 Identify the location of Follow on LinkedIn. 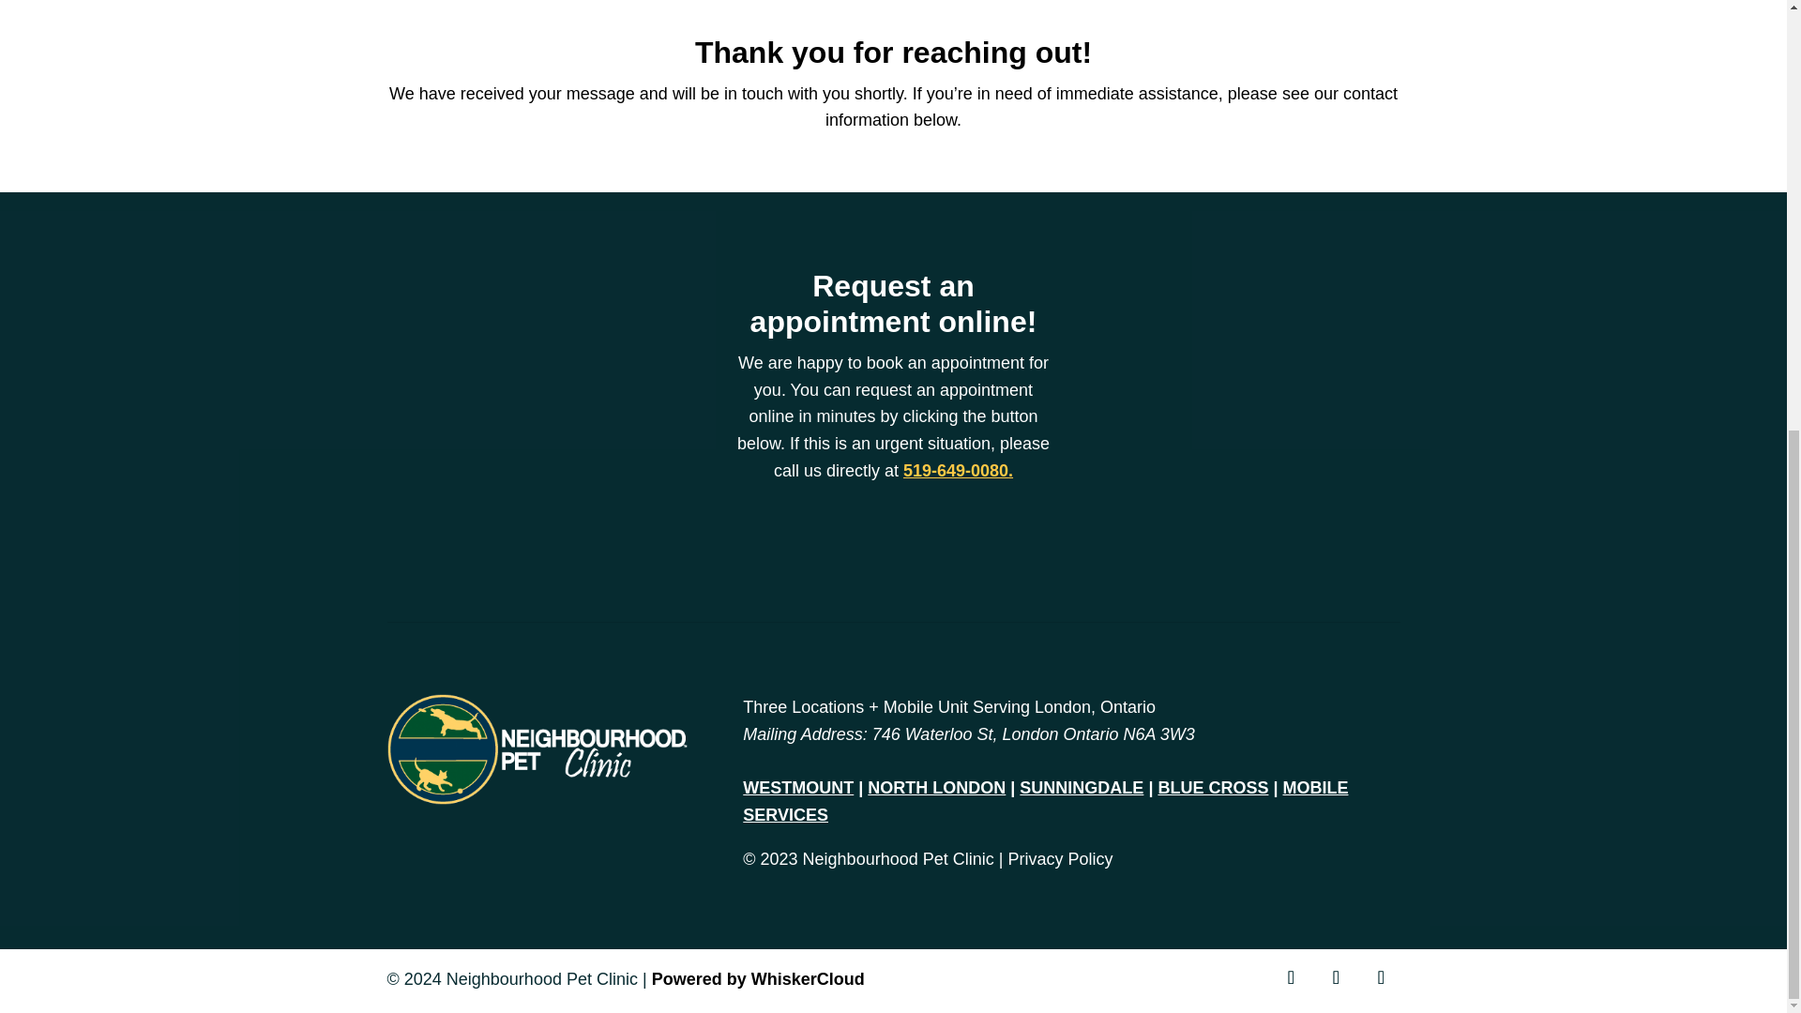
(1380, 976).